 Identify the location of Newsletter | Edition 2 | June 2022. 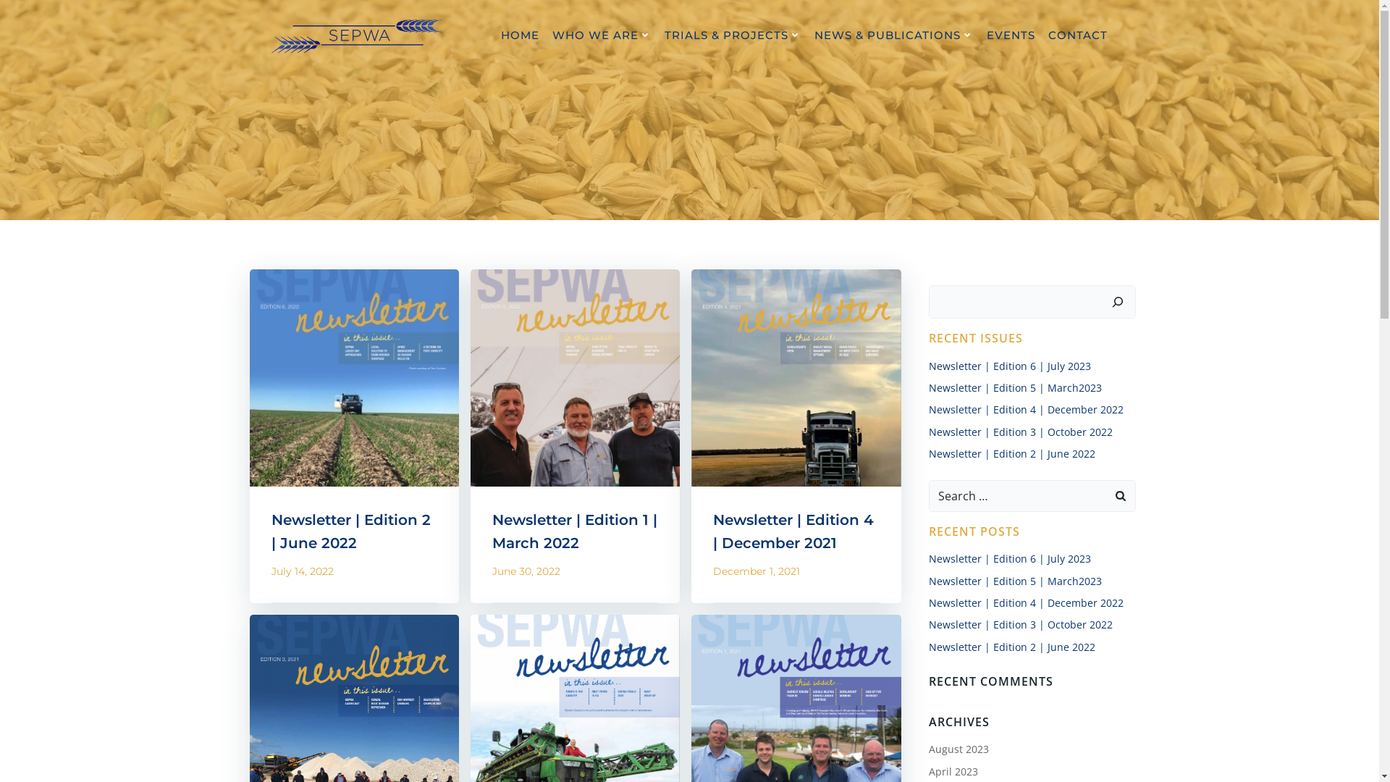
(353, 531).